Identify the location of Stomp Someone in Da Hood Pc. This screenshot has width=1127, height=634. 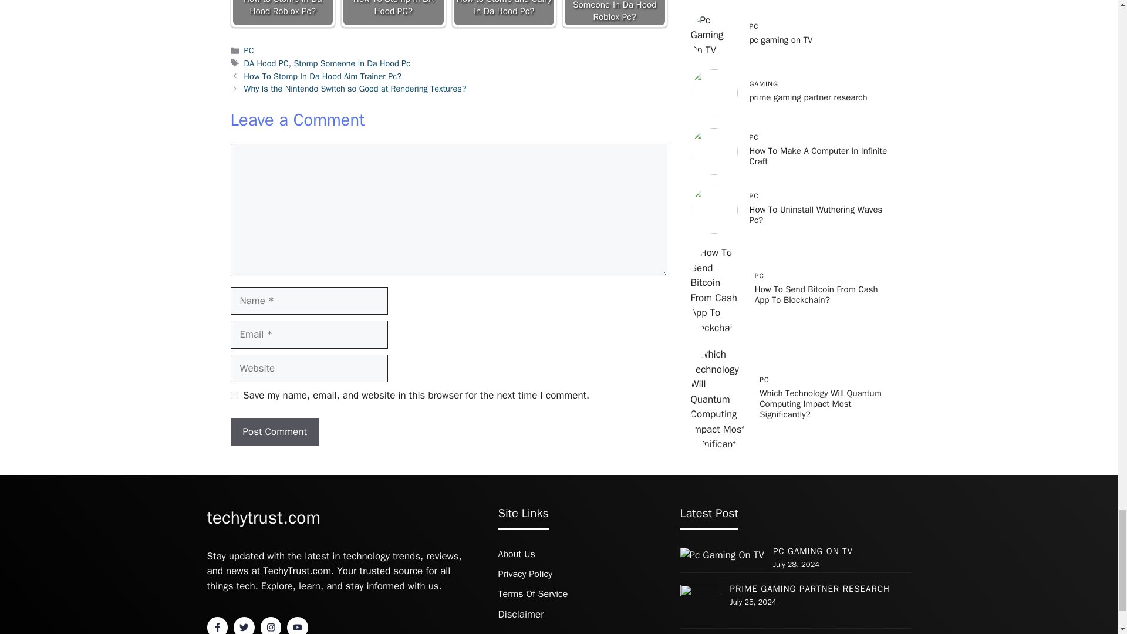
(351, 63).